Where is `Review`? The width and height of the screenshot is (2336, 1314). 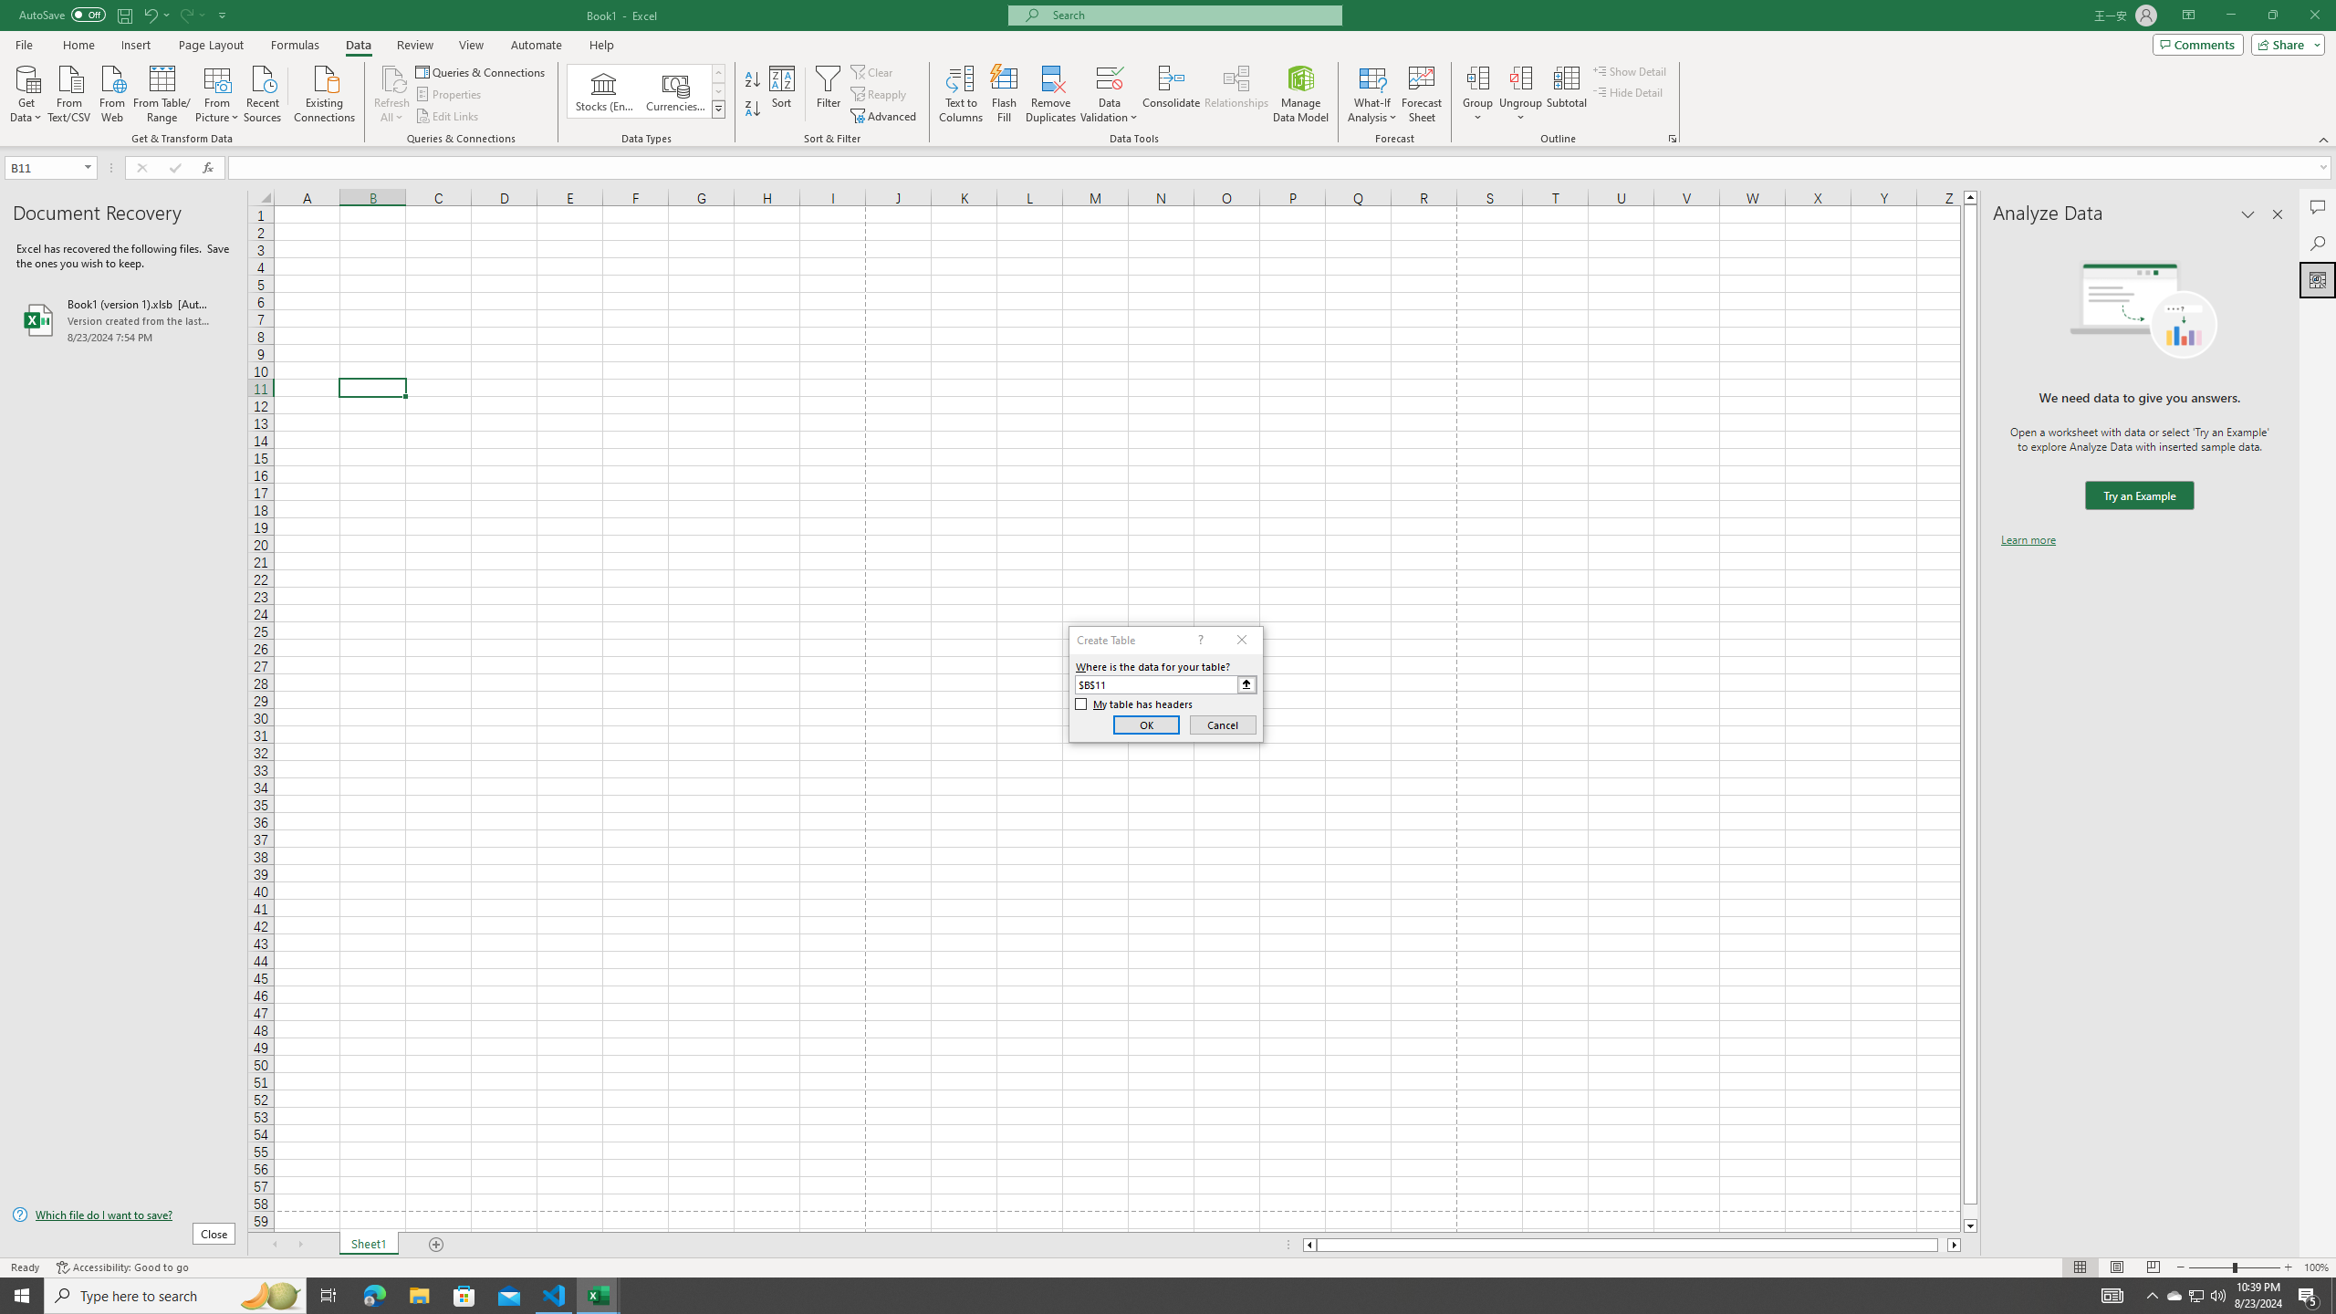
Review is located at coordinates (414, 45).